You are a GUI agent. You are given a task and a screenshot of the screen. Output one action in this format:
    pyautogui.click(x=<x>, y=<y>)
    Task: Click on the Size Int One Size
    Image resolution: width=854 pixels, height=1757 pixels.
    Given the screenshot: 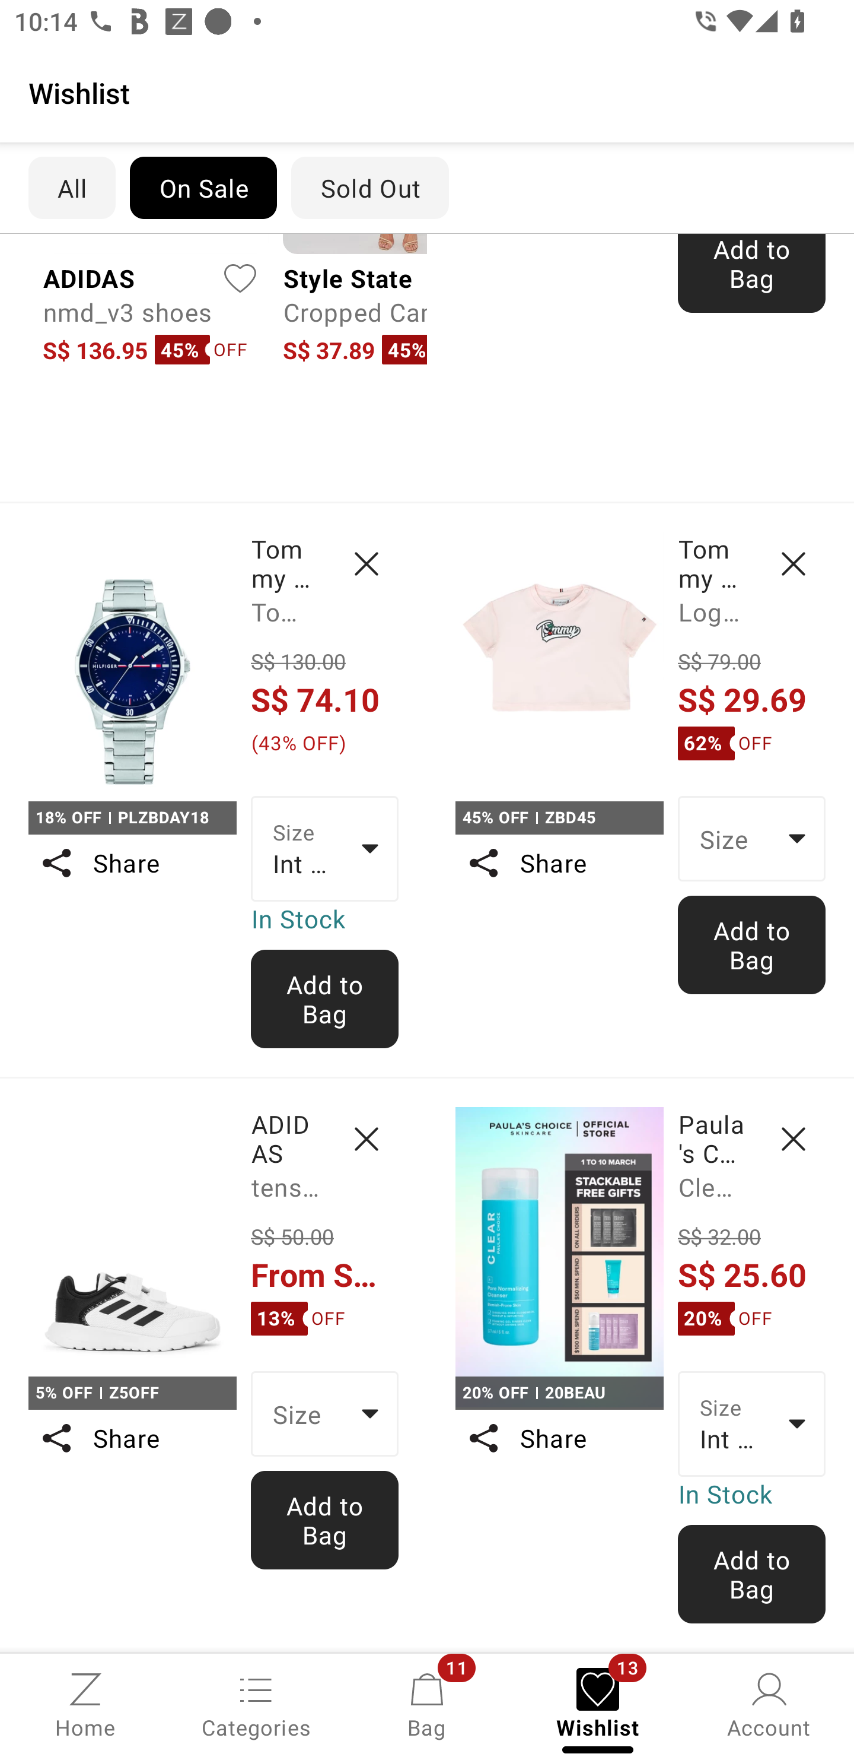 What is the action you would take?
    pyautogui.click(x=325, y=848)
    